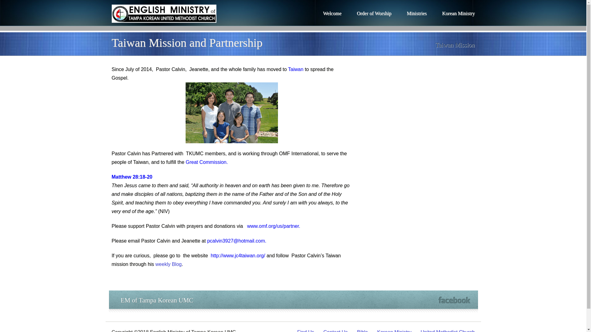  I want to click on The Wesley Chapel, so click(164, 18).